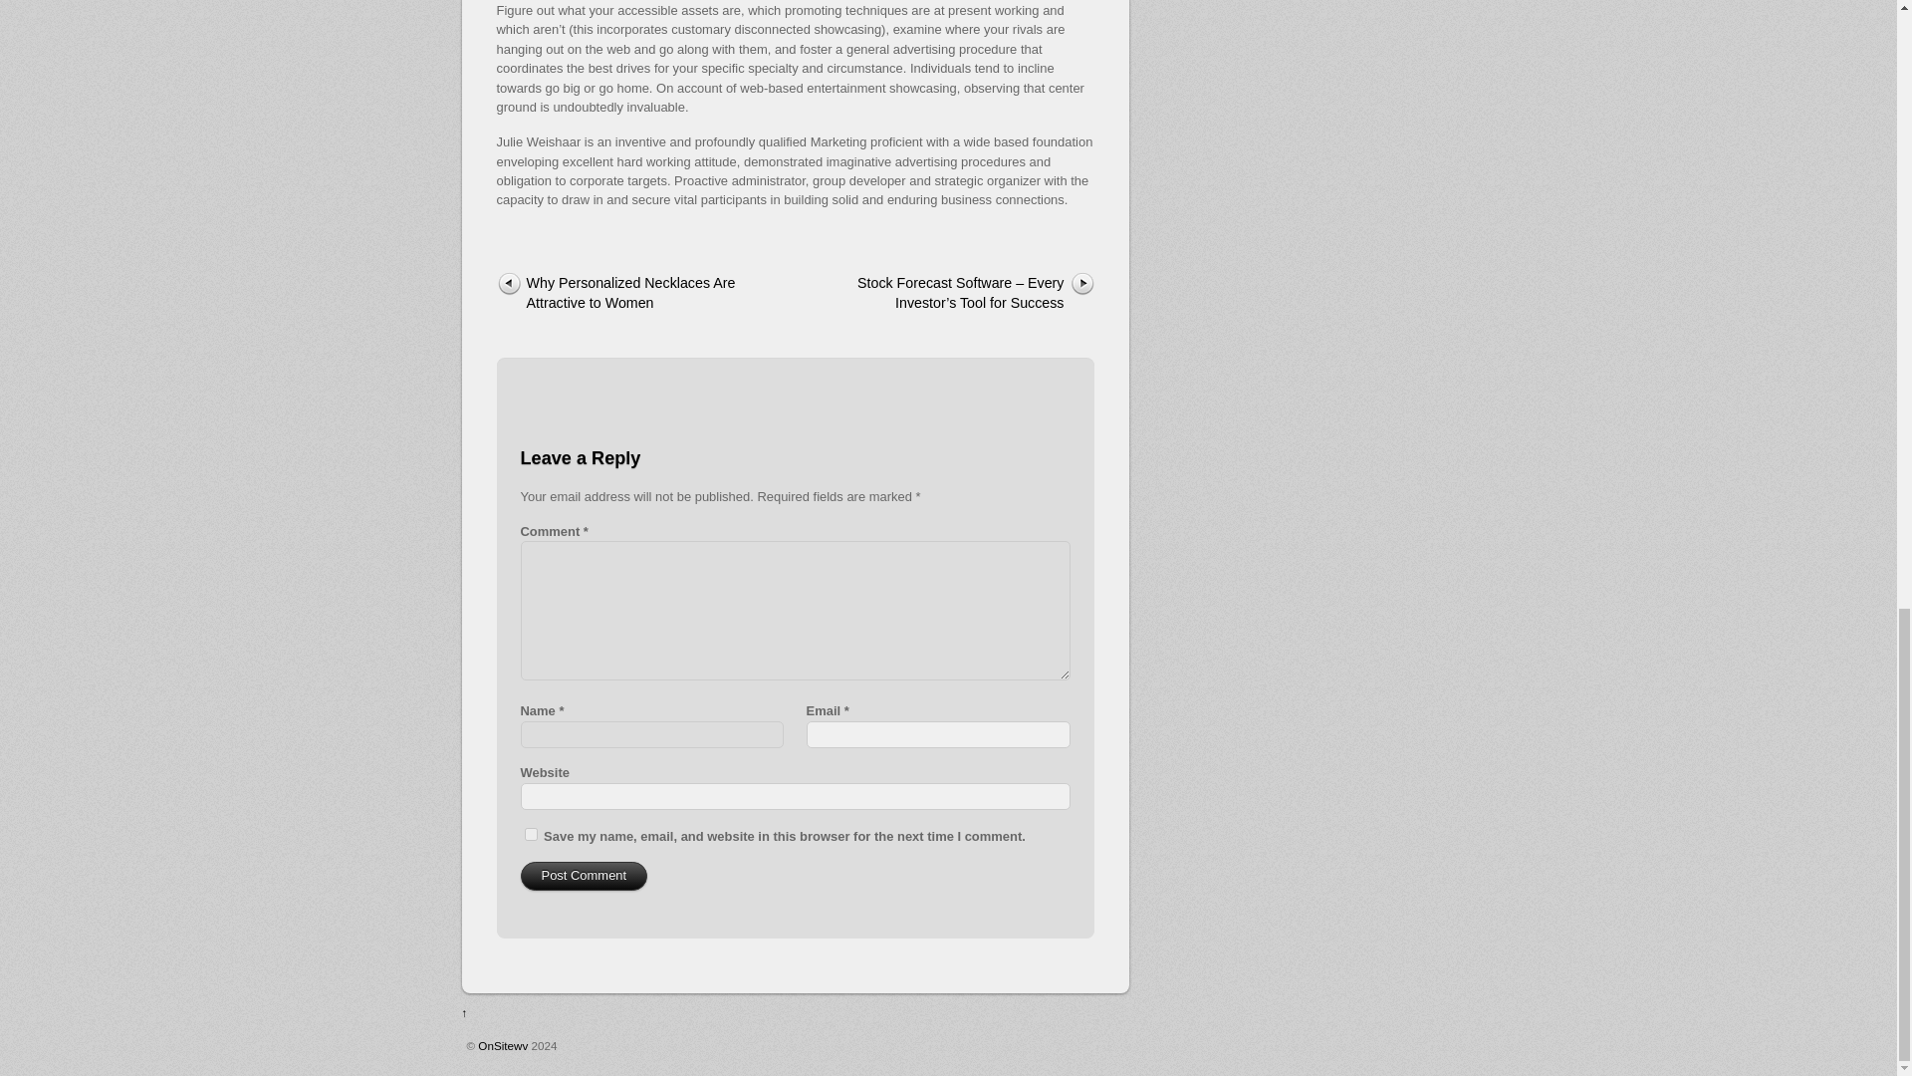  I want to click on yes, so click(530, 833).